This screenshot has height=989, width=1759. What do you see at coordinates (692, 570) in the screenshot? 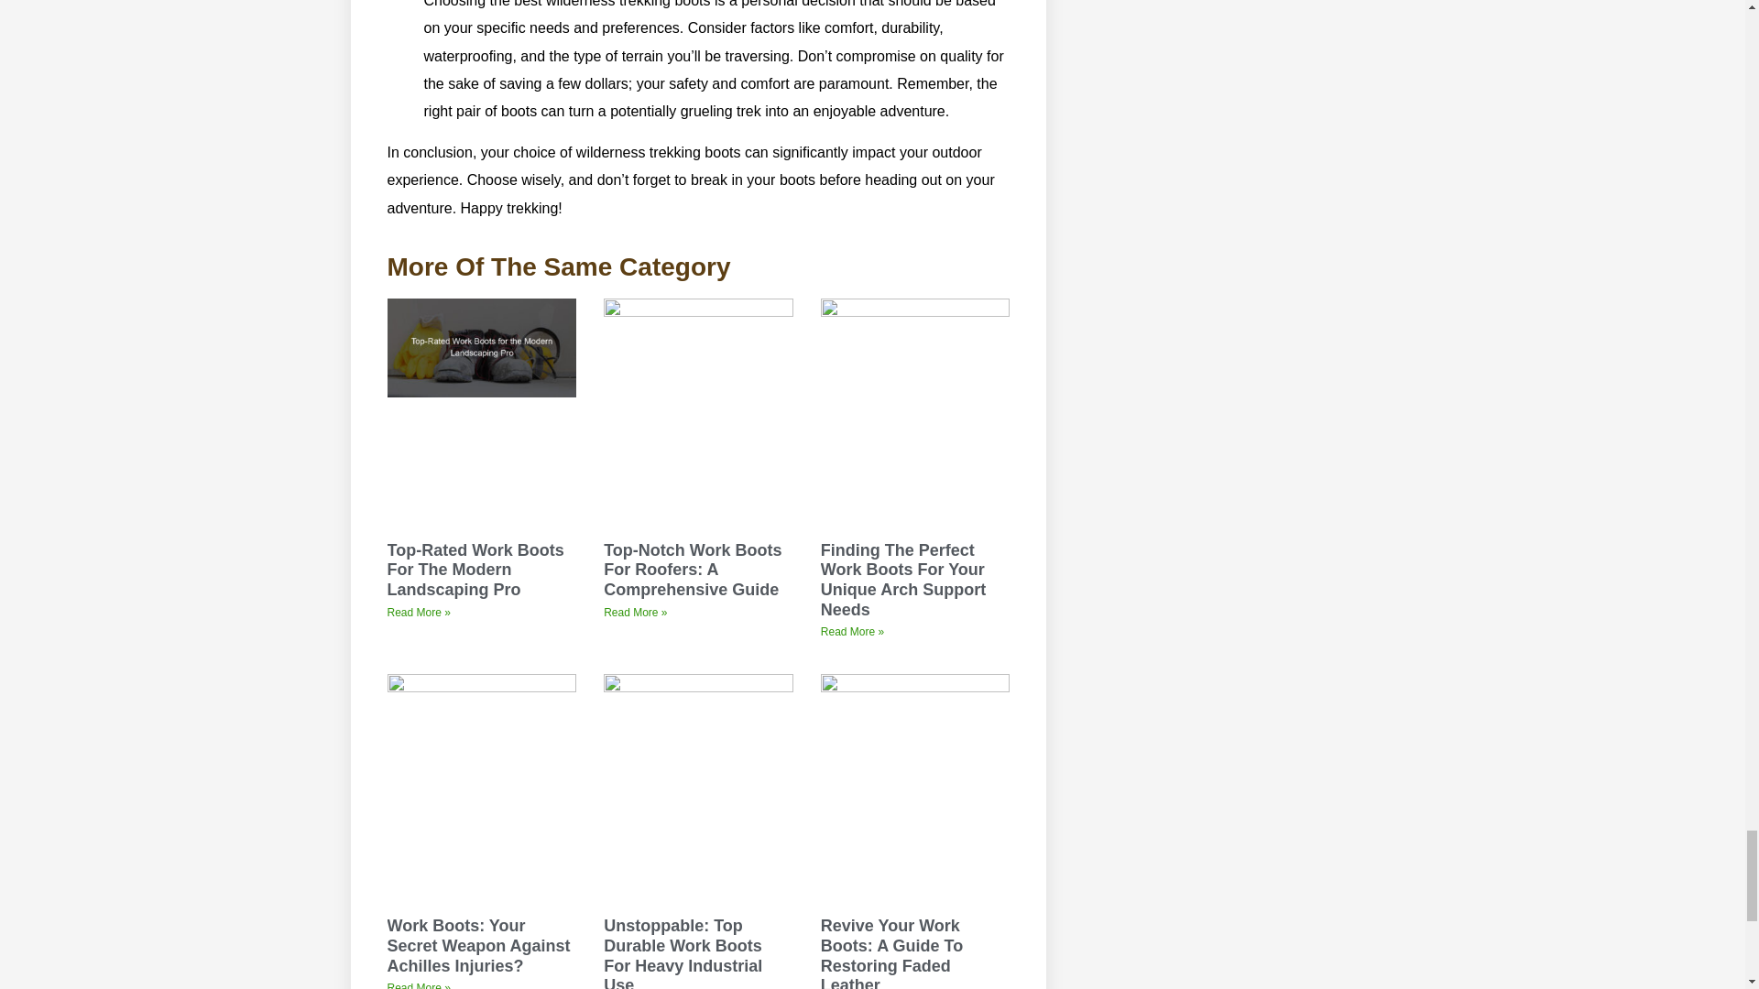
I see `Top-Notch Work Boots For Roofers: A Comprehensive Guide` at bounding box center [692, 570].